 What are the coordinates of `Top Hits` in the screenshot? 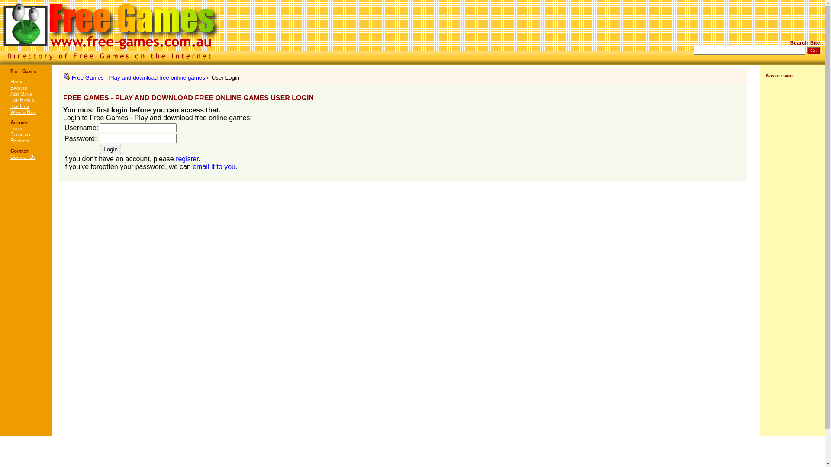 It's located at (20, 106).